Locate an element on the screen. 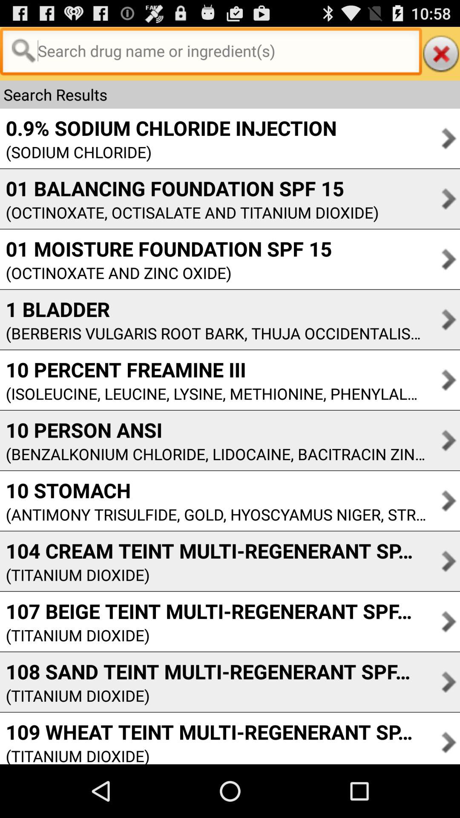 The image size is (460, 818). jump until isoleucine leucine lysine icon is located at coordinates (213, 394).